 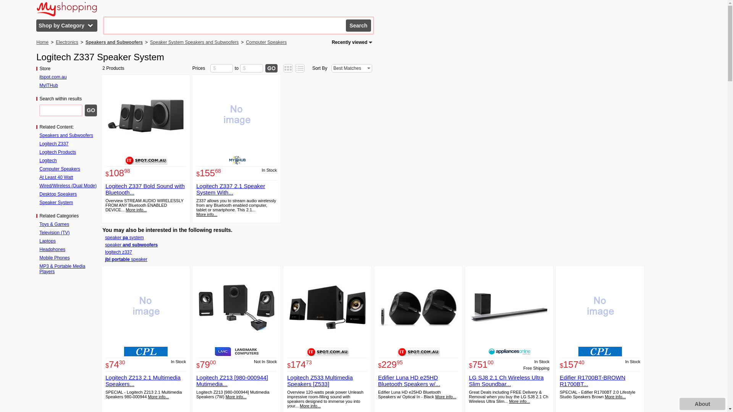 I want to click on Shop by Category, so click(x=68, y=26).